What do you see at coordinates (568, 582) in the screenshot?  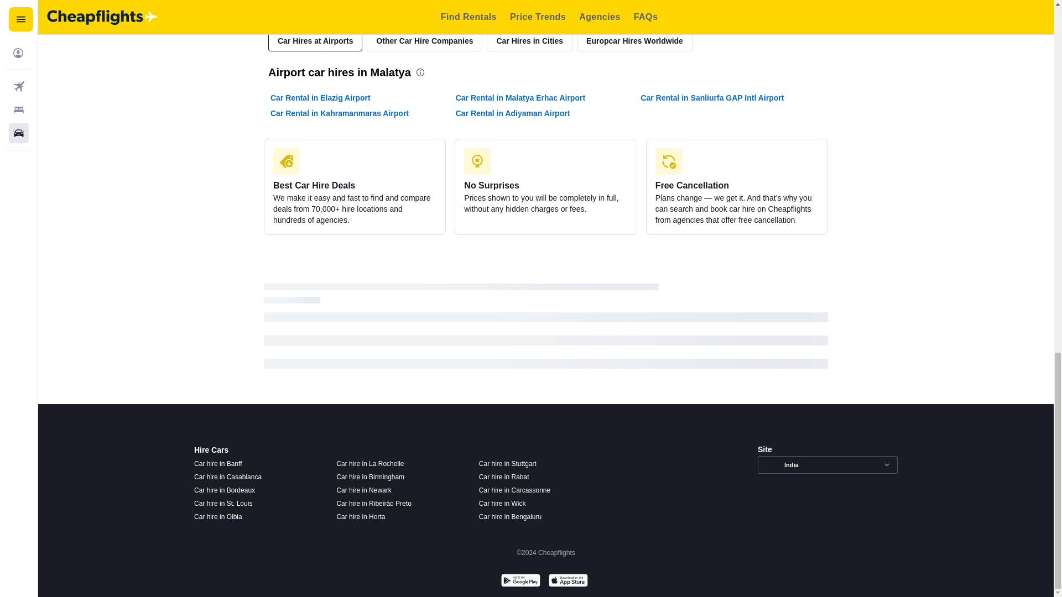 I see `Download on the App Store` at bounding box center [568, 582].